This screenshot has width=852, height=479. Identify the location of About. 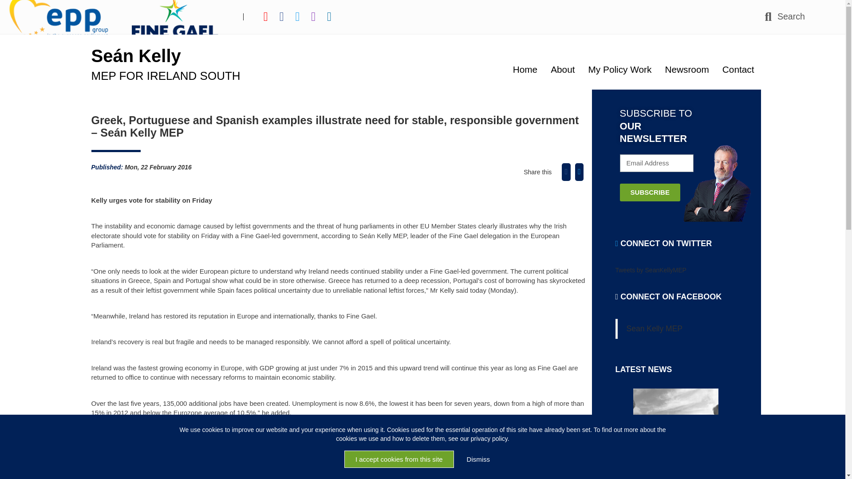
(563, 69).